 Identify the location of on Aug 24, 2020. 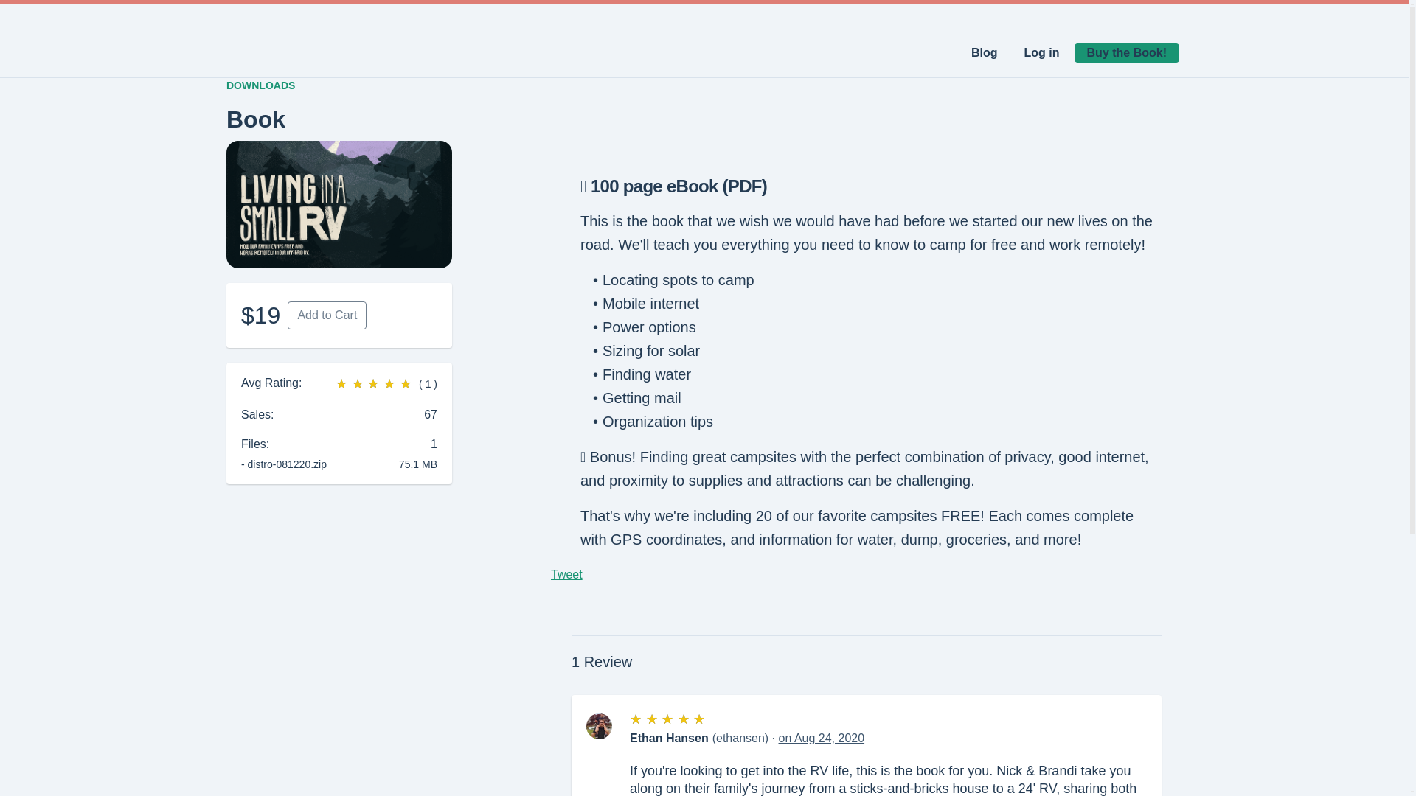
(822, 737).